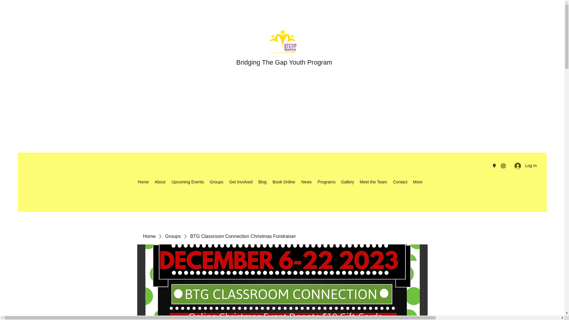 The width and height of the screenshot is (569, 320). I want to click on Gallery, so click(347, 182).